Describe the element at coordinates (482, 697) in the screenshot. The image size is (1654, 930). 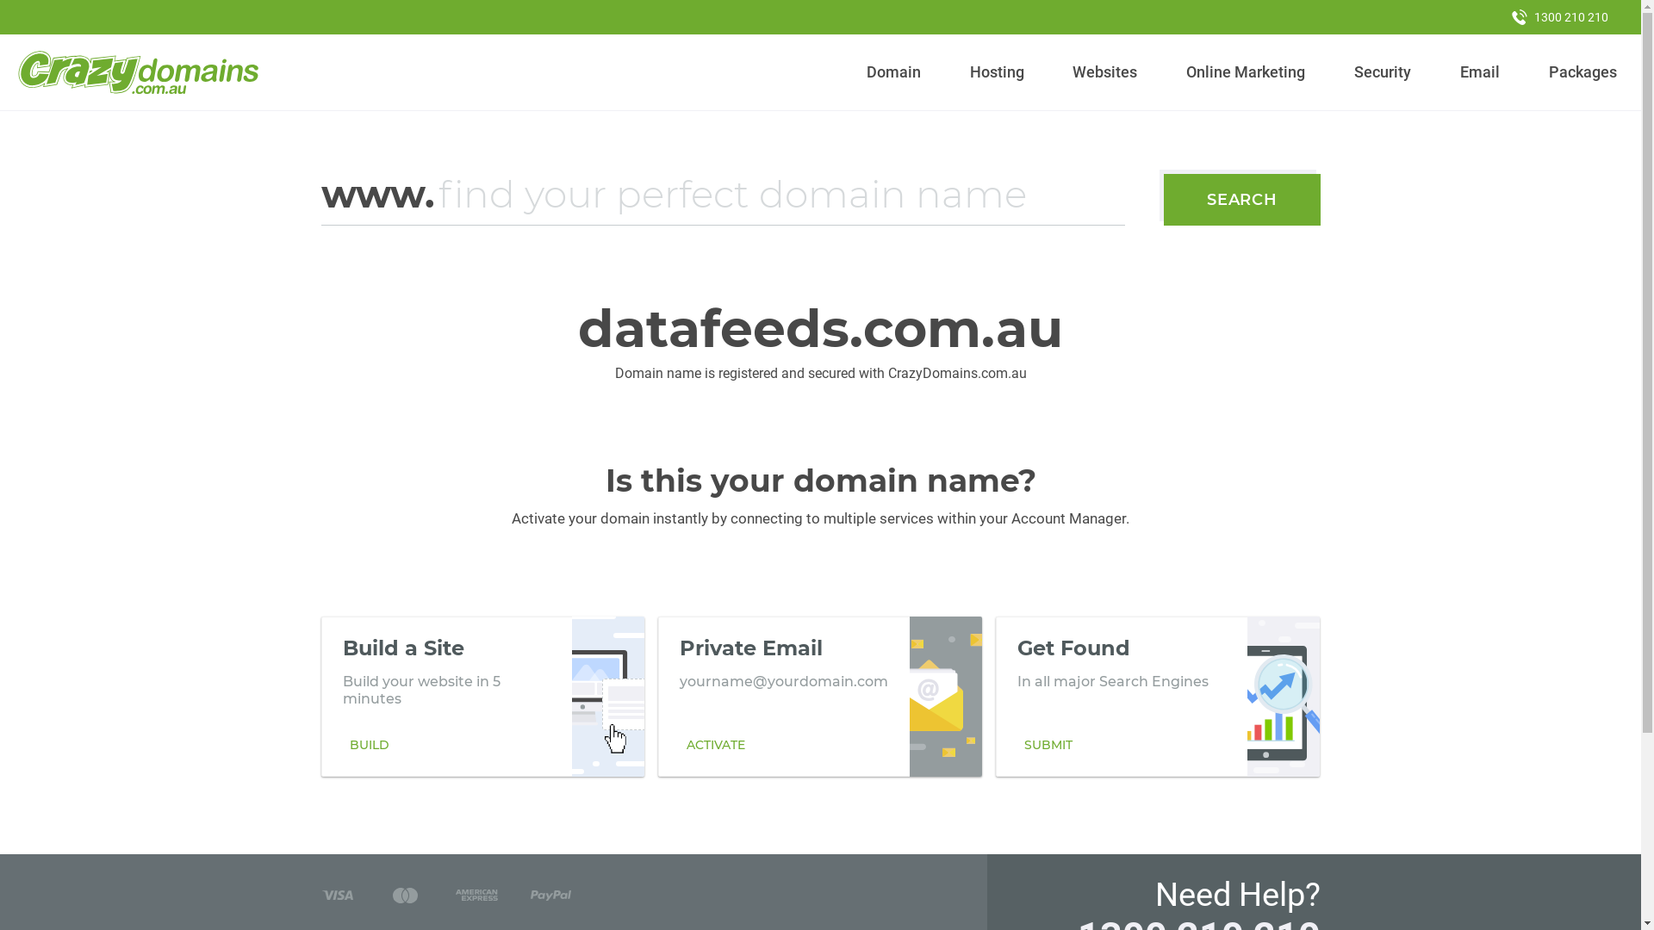
I see `Build a Site
Build your website in 5 minutes
BUILD` at that location.